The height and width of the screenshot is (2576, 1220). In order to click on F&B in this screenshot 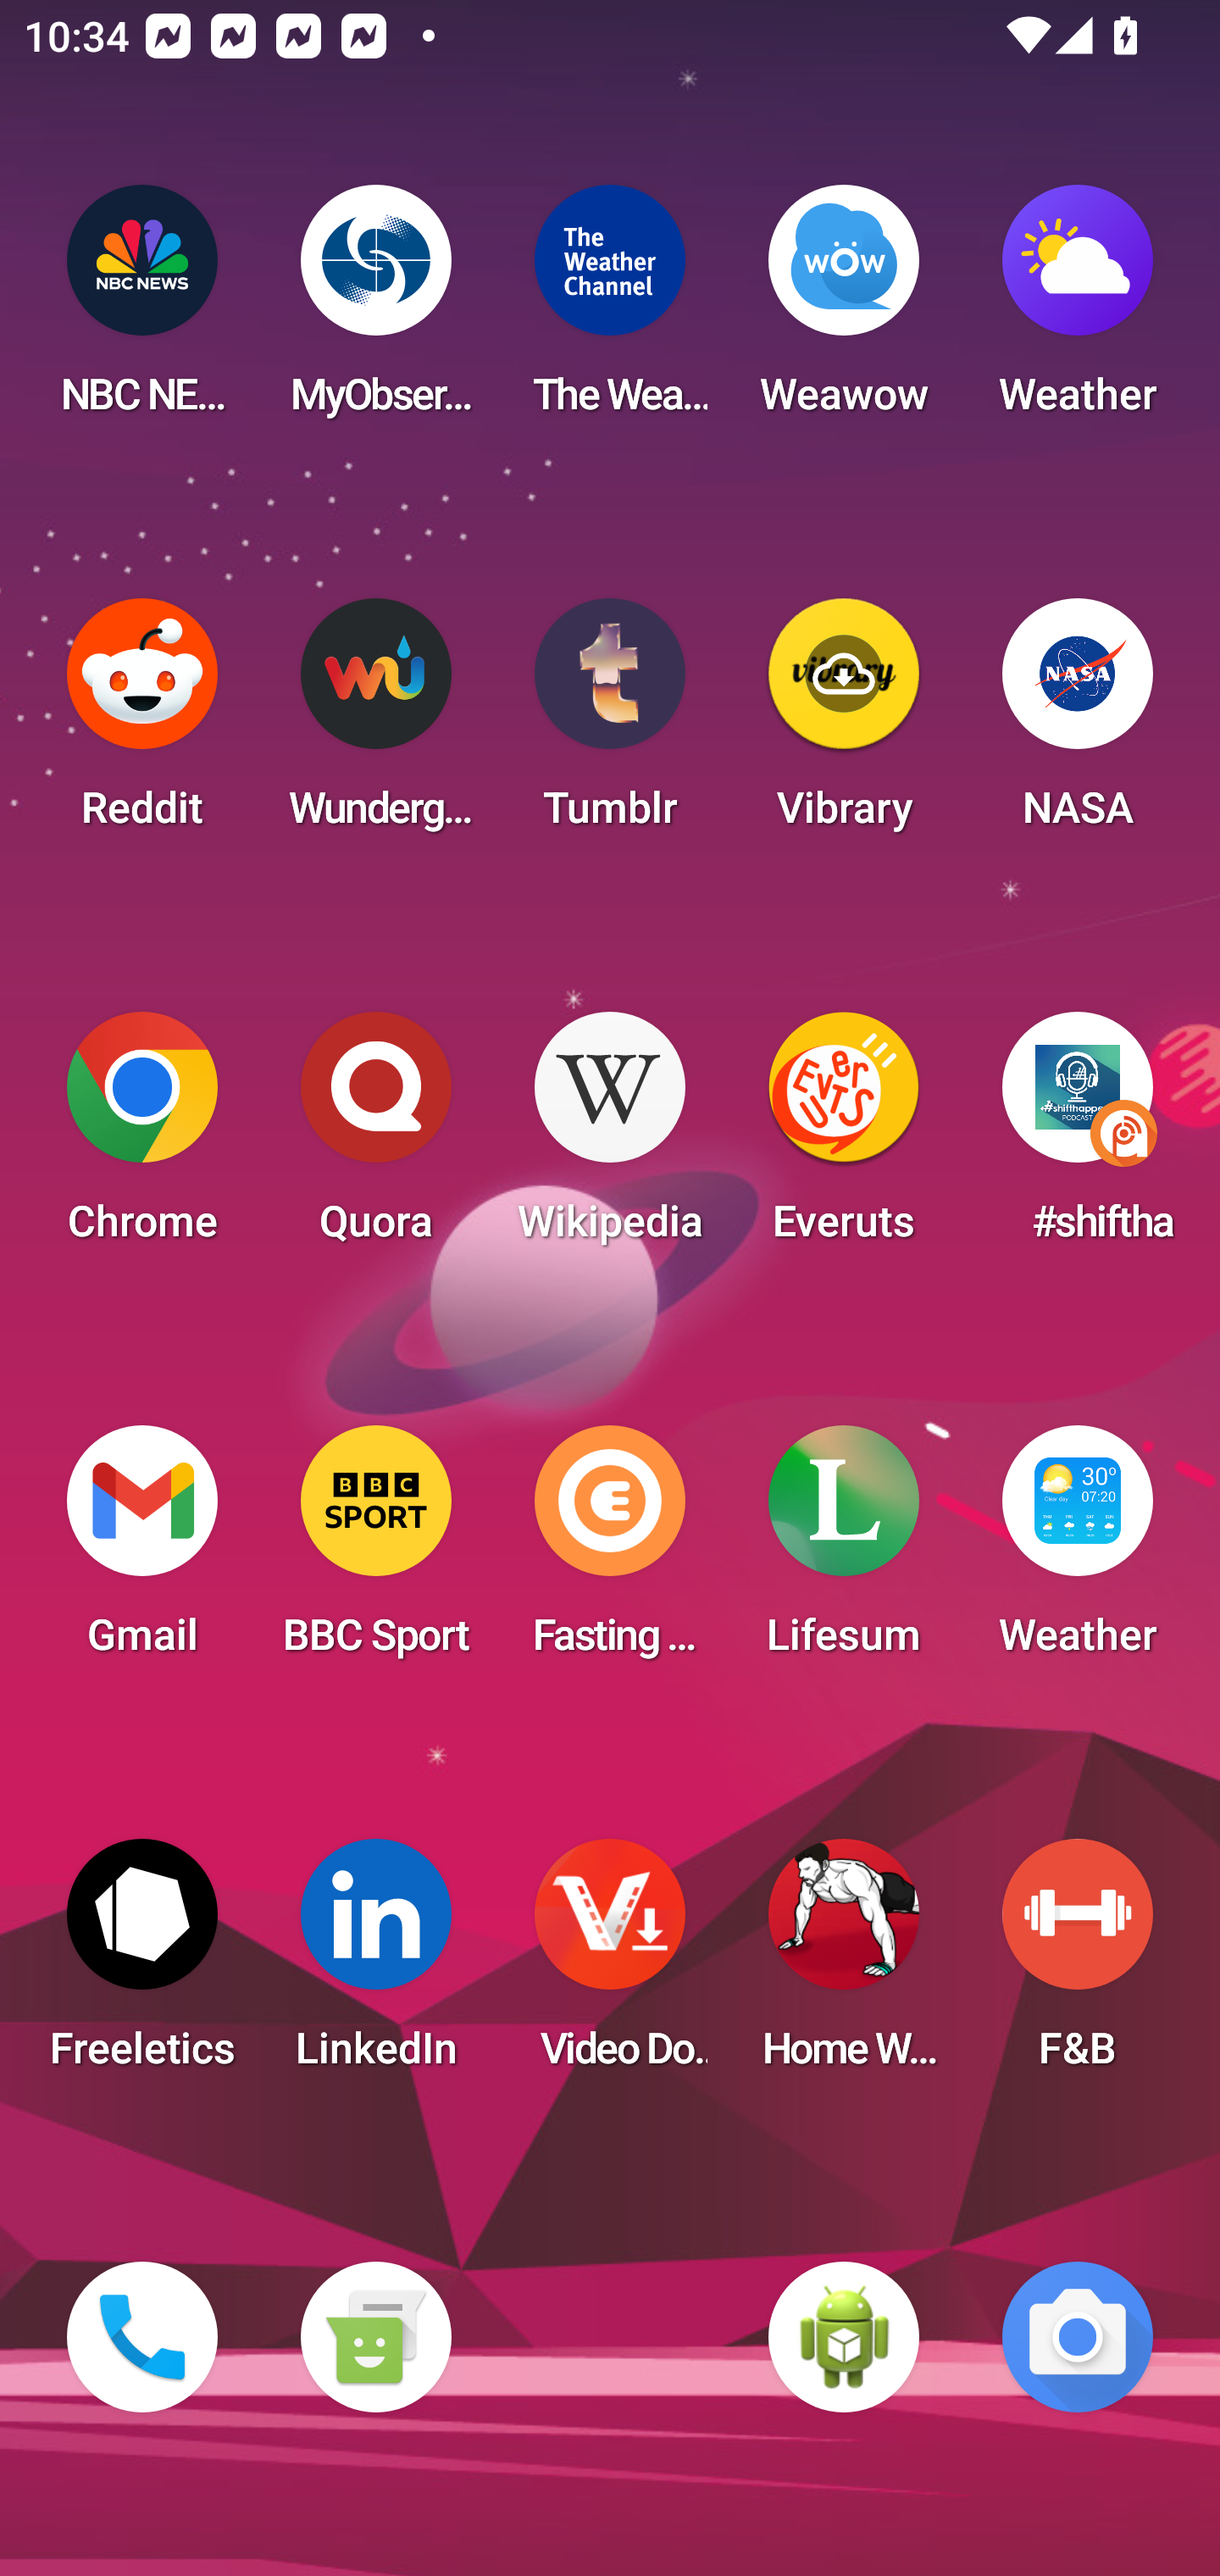, I will do `click(1078, 1964)`.